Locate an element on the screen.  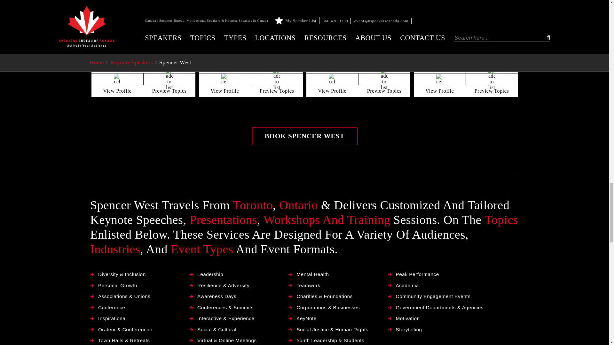
Isabelle Mercier Turcotte is located at coordinates (358, 15).